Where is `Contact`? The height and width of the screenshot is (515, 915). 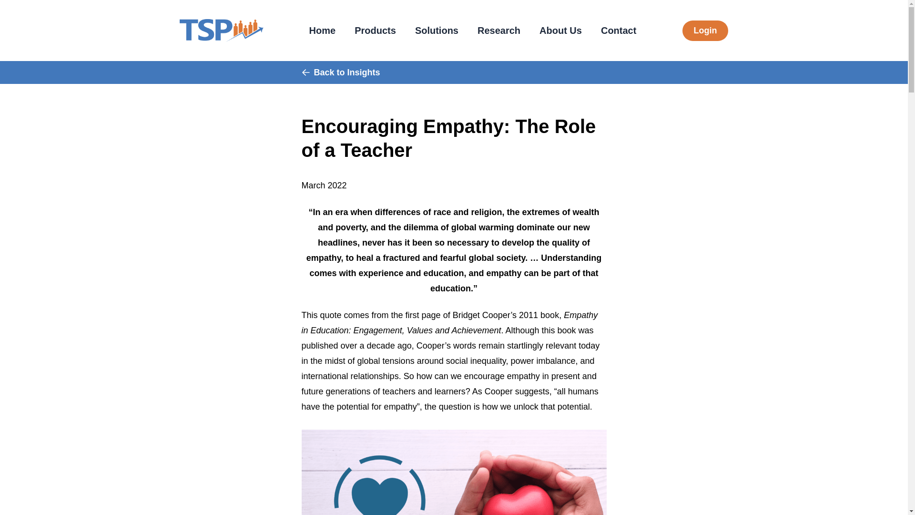
Contact is located at coordinates (619, 31).